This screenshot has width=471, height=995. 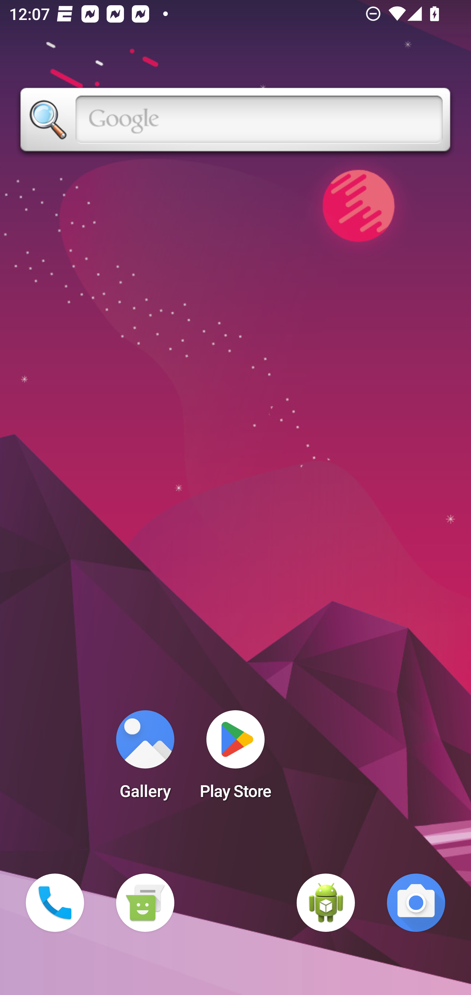 What do you see at coordinates (55, 903) in the screenshot?
I see `Phone` at bounding box center [55, 903].